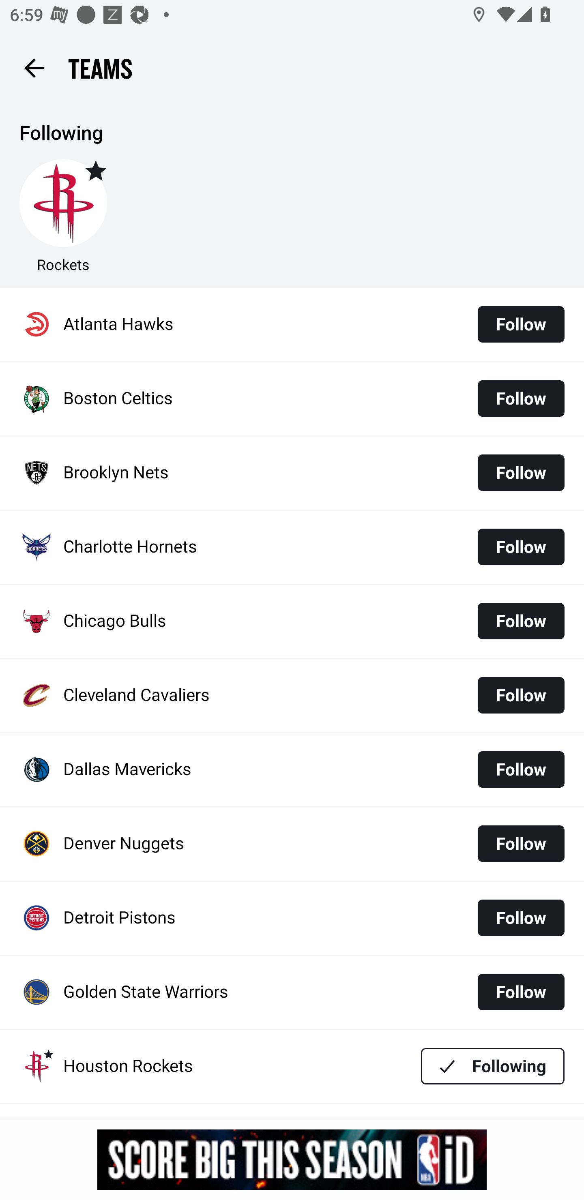 This screenshot has width=584, height=1200. I want to click on Brooklyn Nets Follow, so click(292, 474).